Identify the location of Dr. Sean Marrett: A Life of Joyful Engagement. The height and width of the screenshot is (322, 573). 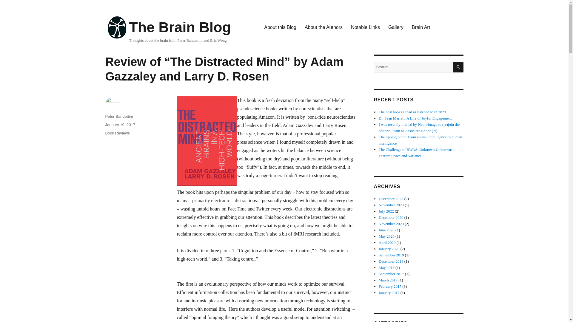
(415, 118).